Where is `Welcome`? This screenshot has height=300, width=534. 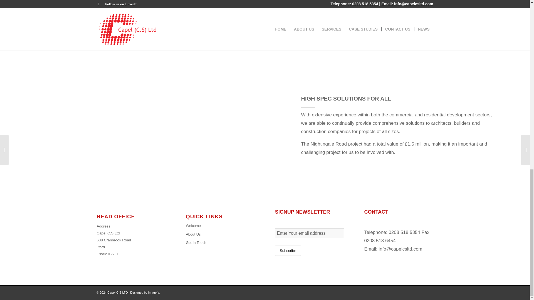 Welcome is located at coordinates (220, 226).